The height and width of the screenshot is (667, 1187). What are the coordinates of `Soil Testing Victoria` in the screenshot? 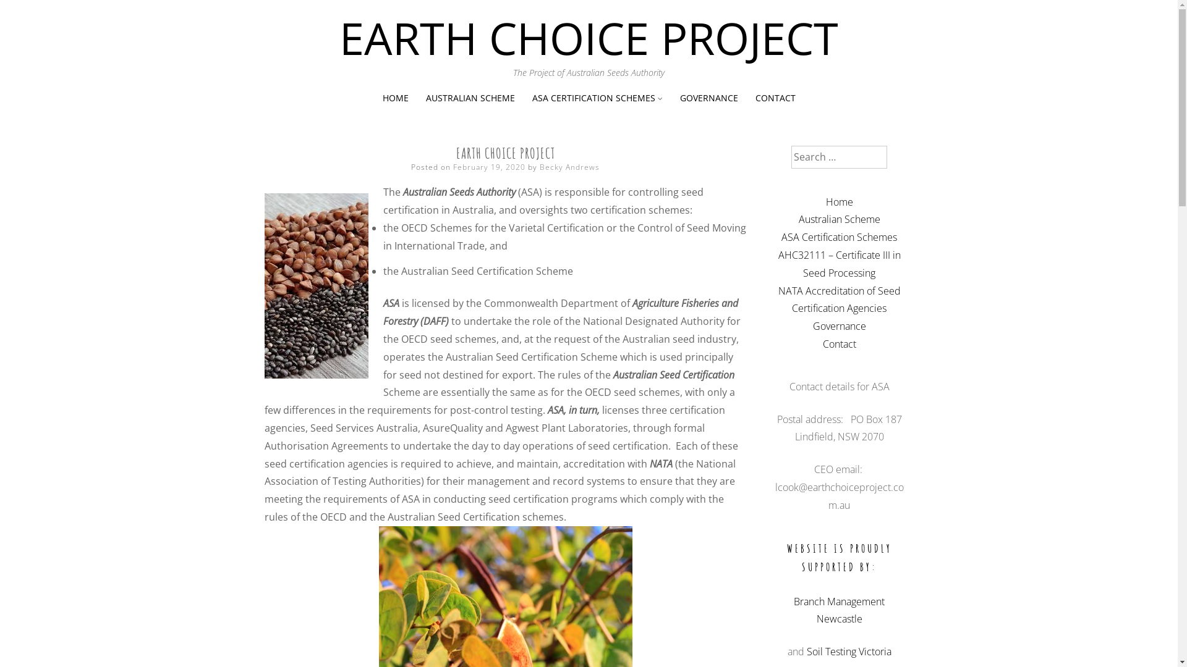 It's located at (848, 652).